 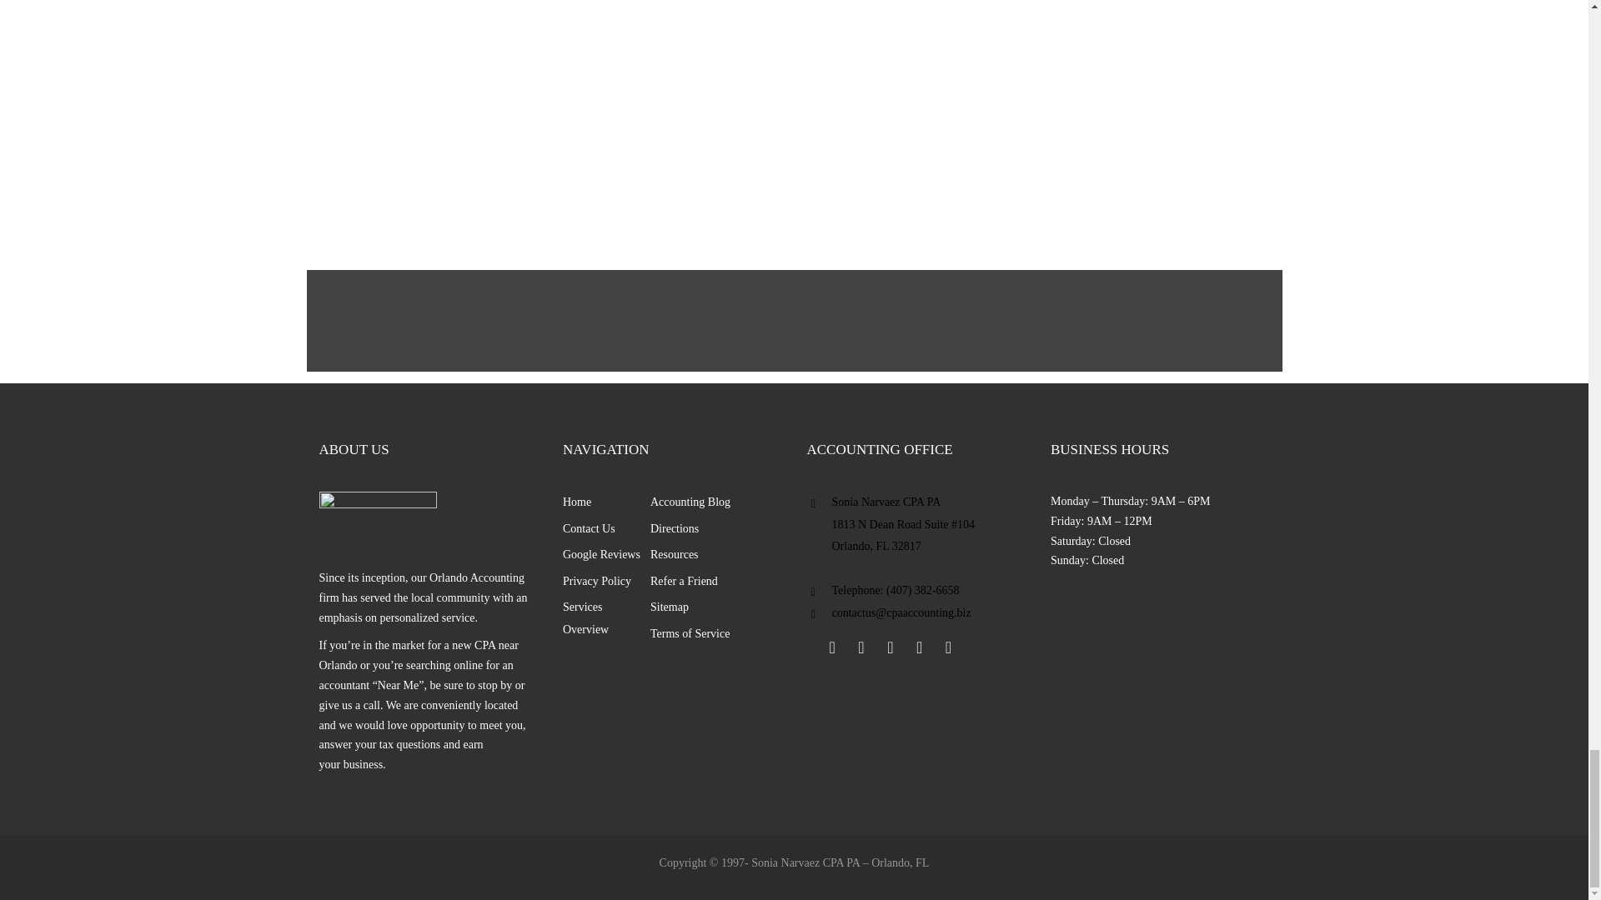 I want to click on Youtube, so click(x=919, y=647).